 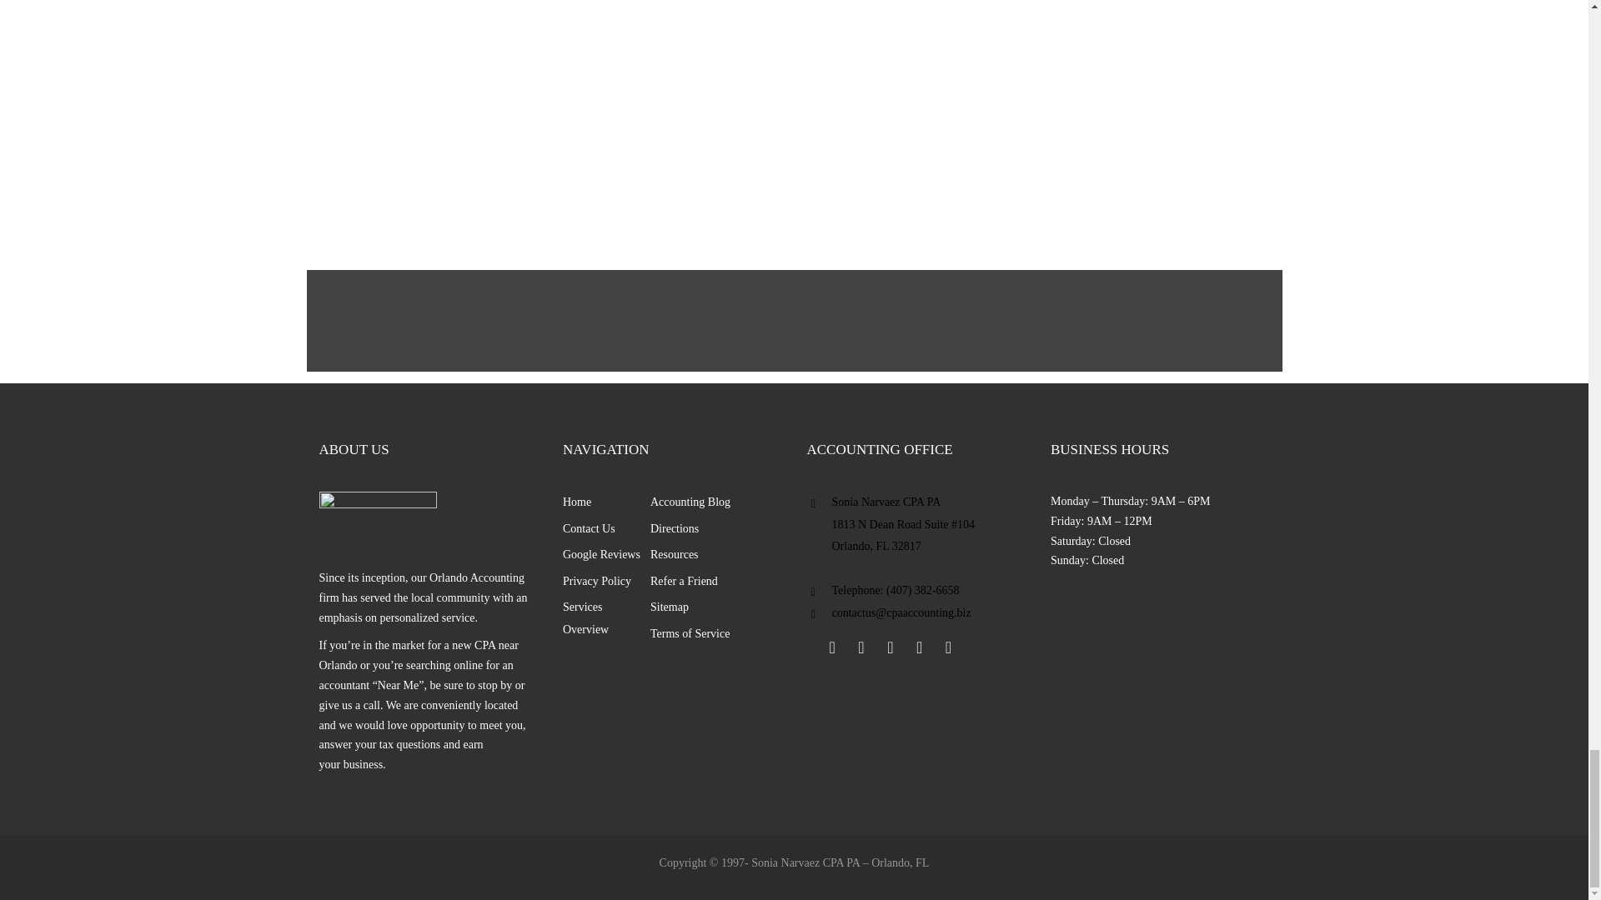 I want to click on Youtube, so click(x=919, y=647).